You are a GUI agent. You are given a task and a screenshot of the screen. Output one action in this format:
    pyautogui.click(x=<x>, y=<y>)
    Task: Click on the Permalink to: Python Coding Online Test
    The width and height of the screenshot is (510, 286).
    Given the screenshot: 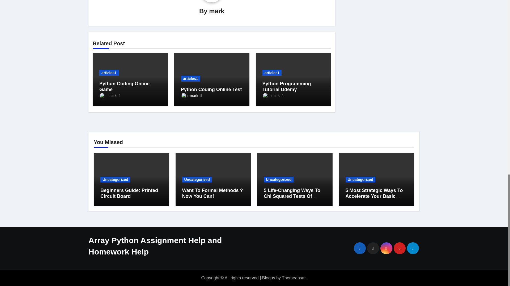 What is the action you would take?
    pyautogui.click(x=211, y=90)
    